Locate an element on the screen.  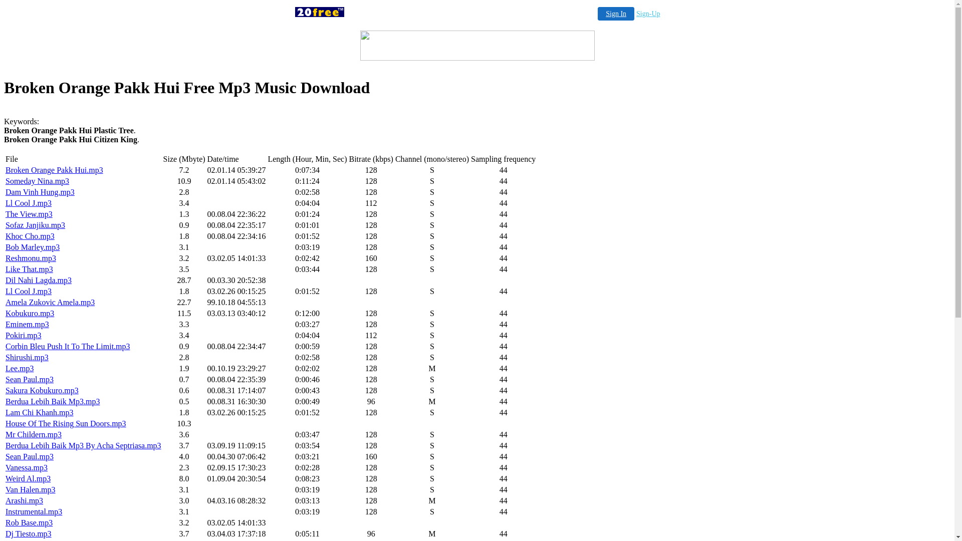
Vanessa.mp3 is located at coordinates (27, 468).